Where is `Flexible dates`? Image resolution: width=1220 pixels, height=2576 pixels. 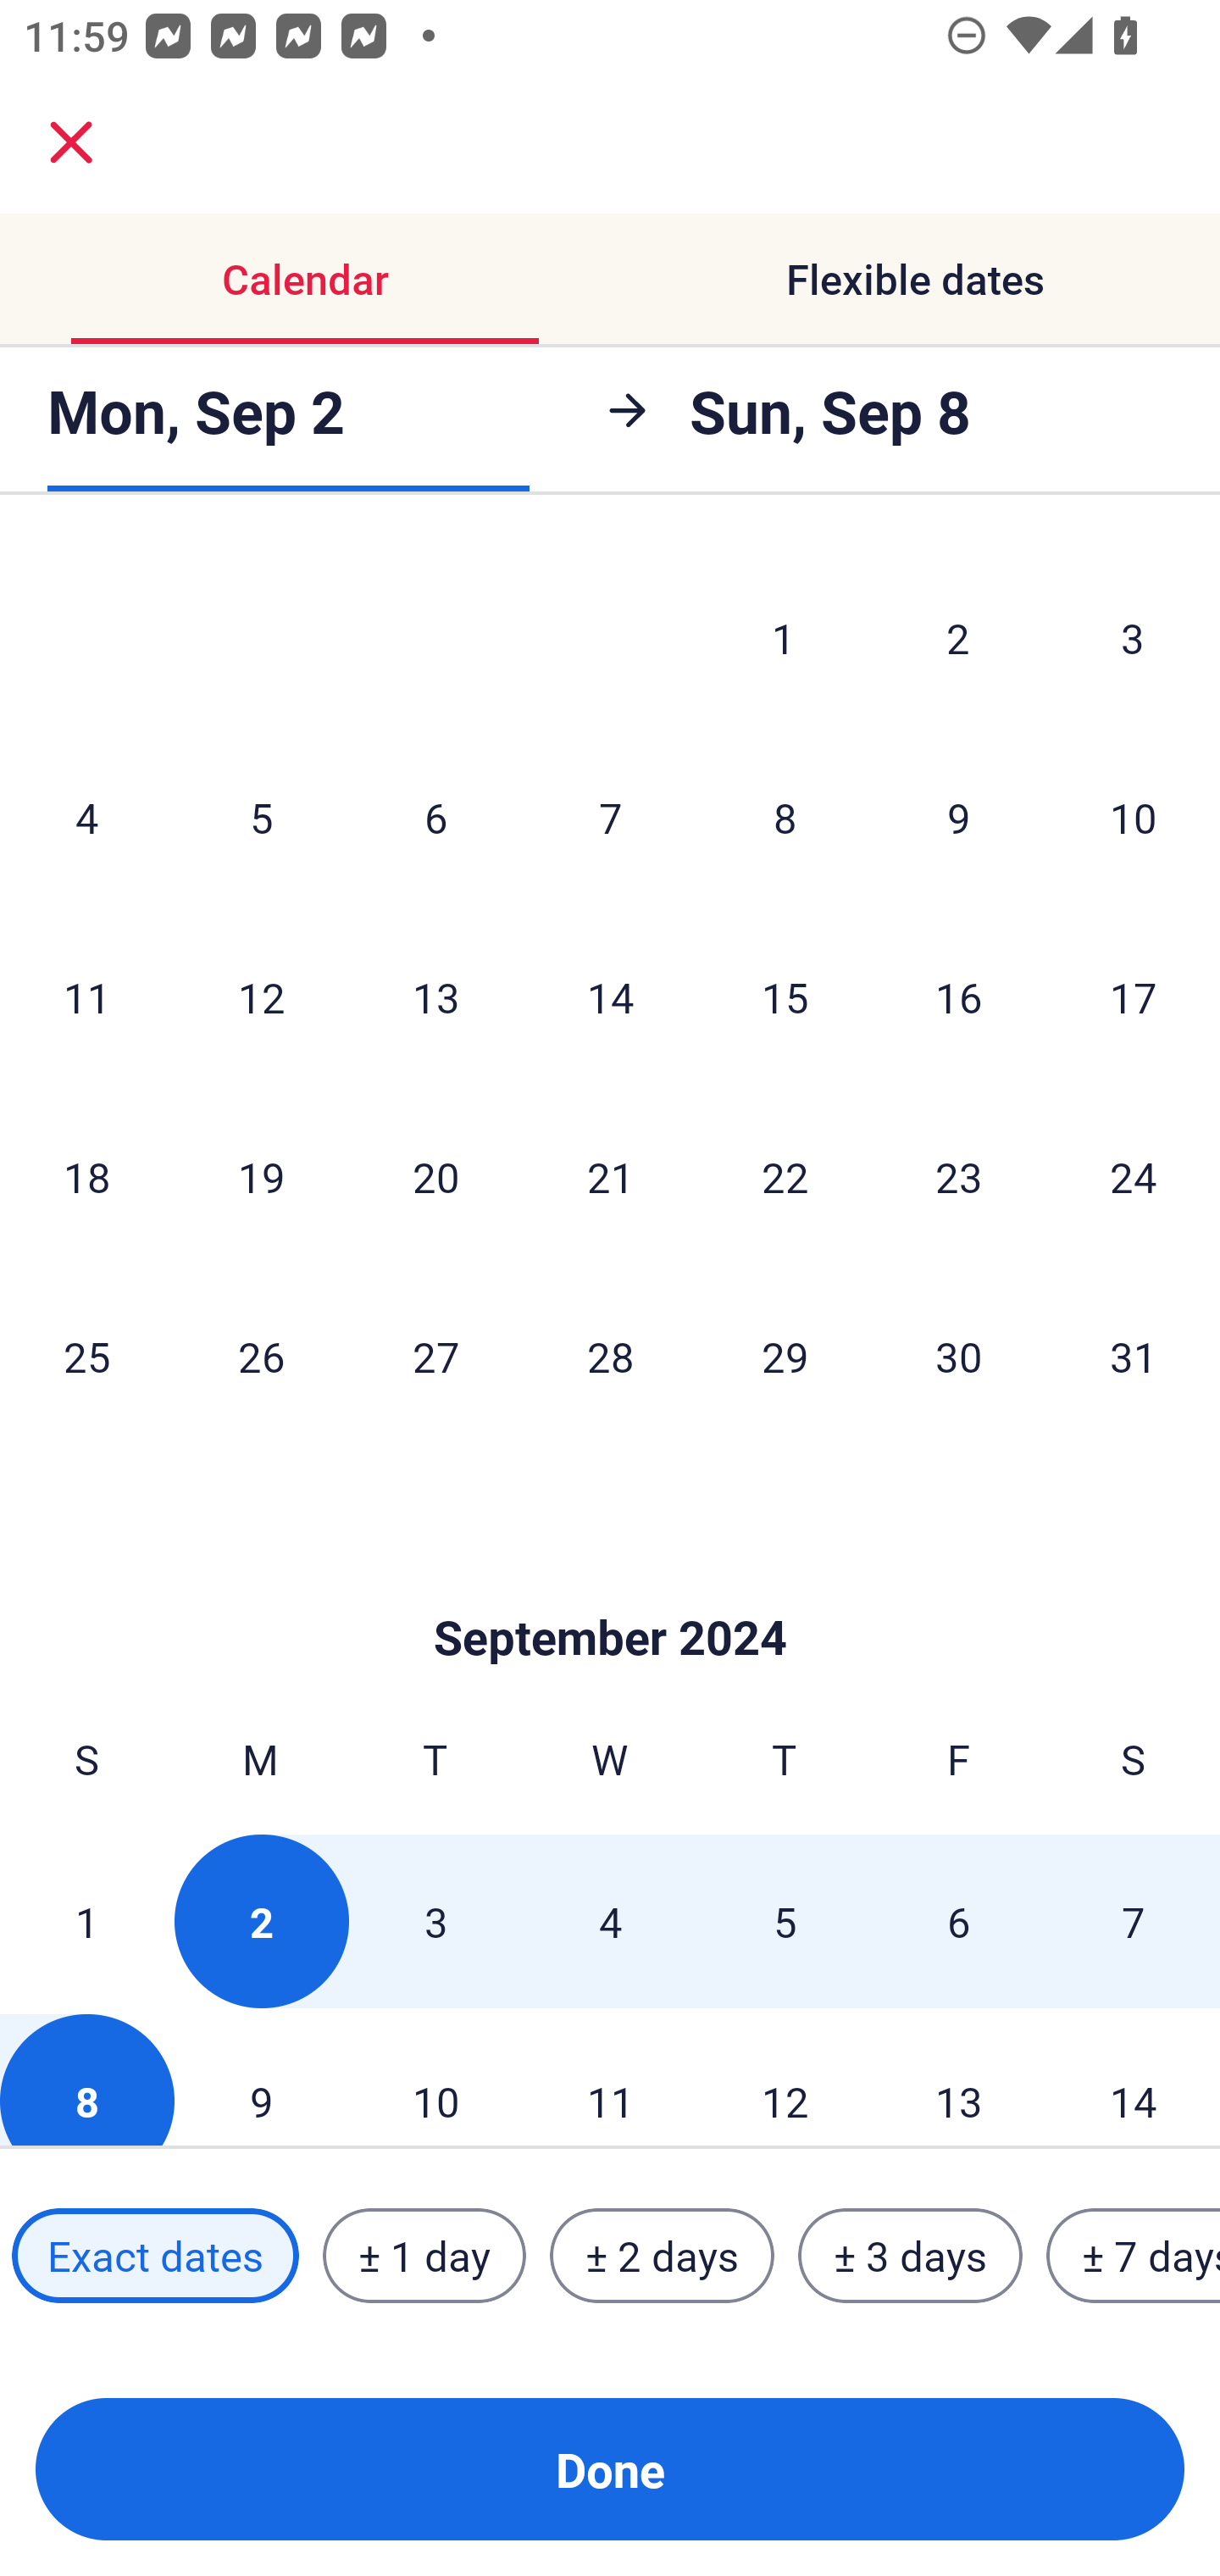 Flexible dates is located at coordinates (915, 280).